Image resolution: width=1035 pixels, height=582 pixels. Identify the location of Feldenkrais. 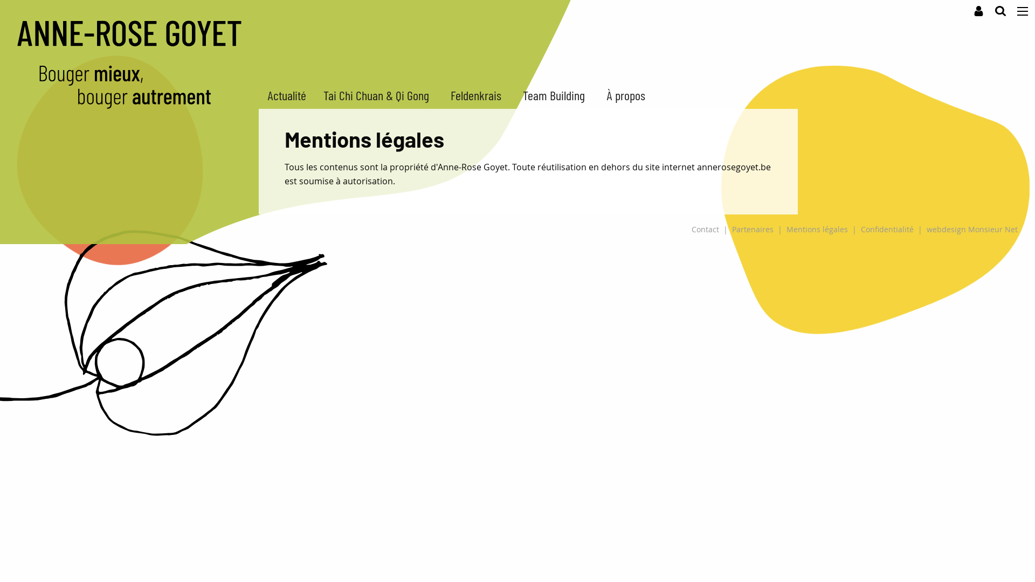
(478, 96).